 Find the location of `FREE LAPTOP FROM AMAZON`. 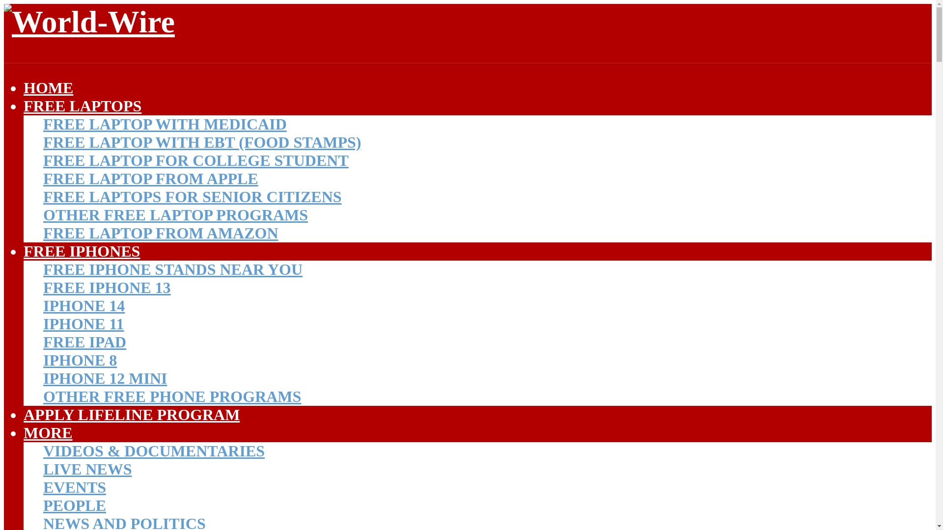

FREE LAPTOP FROM AMAZON is located at coordinates (161, 233).